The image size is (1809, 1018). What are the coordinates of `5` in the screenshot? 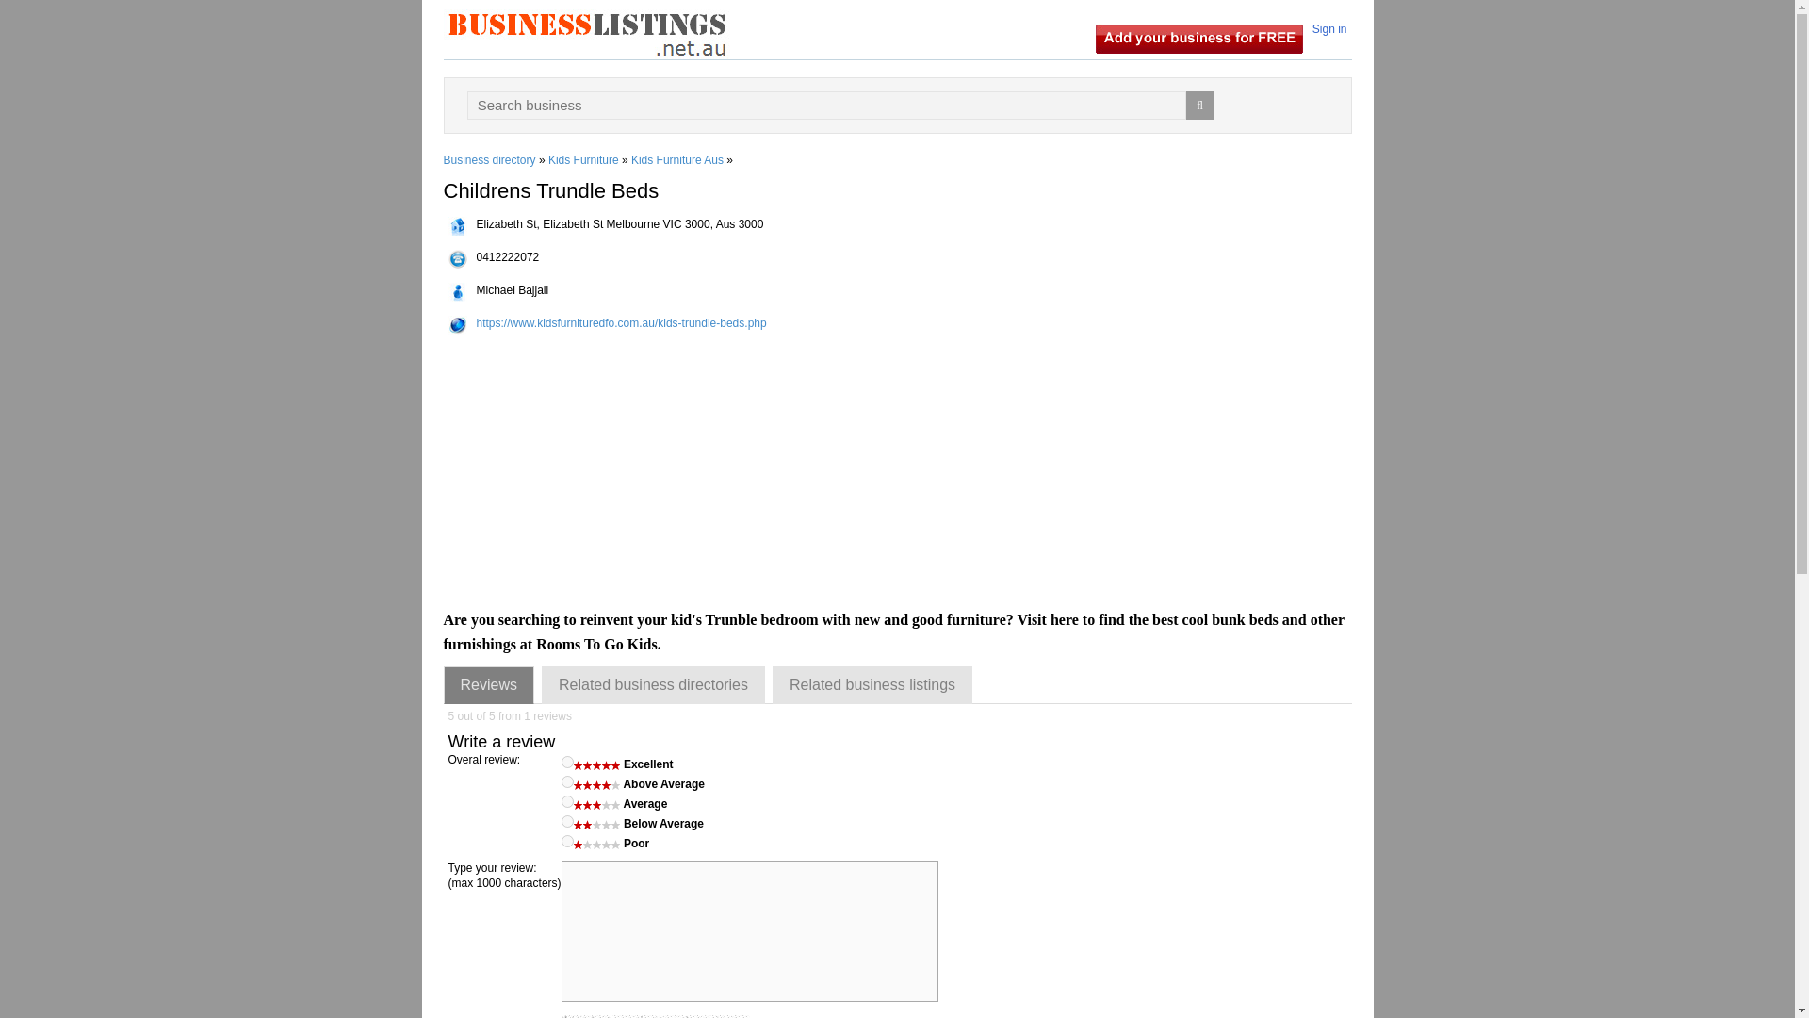 It's located at (567, 762).